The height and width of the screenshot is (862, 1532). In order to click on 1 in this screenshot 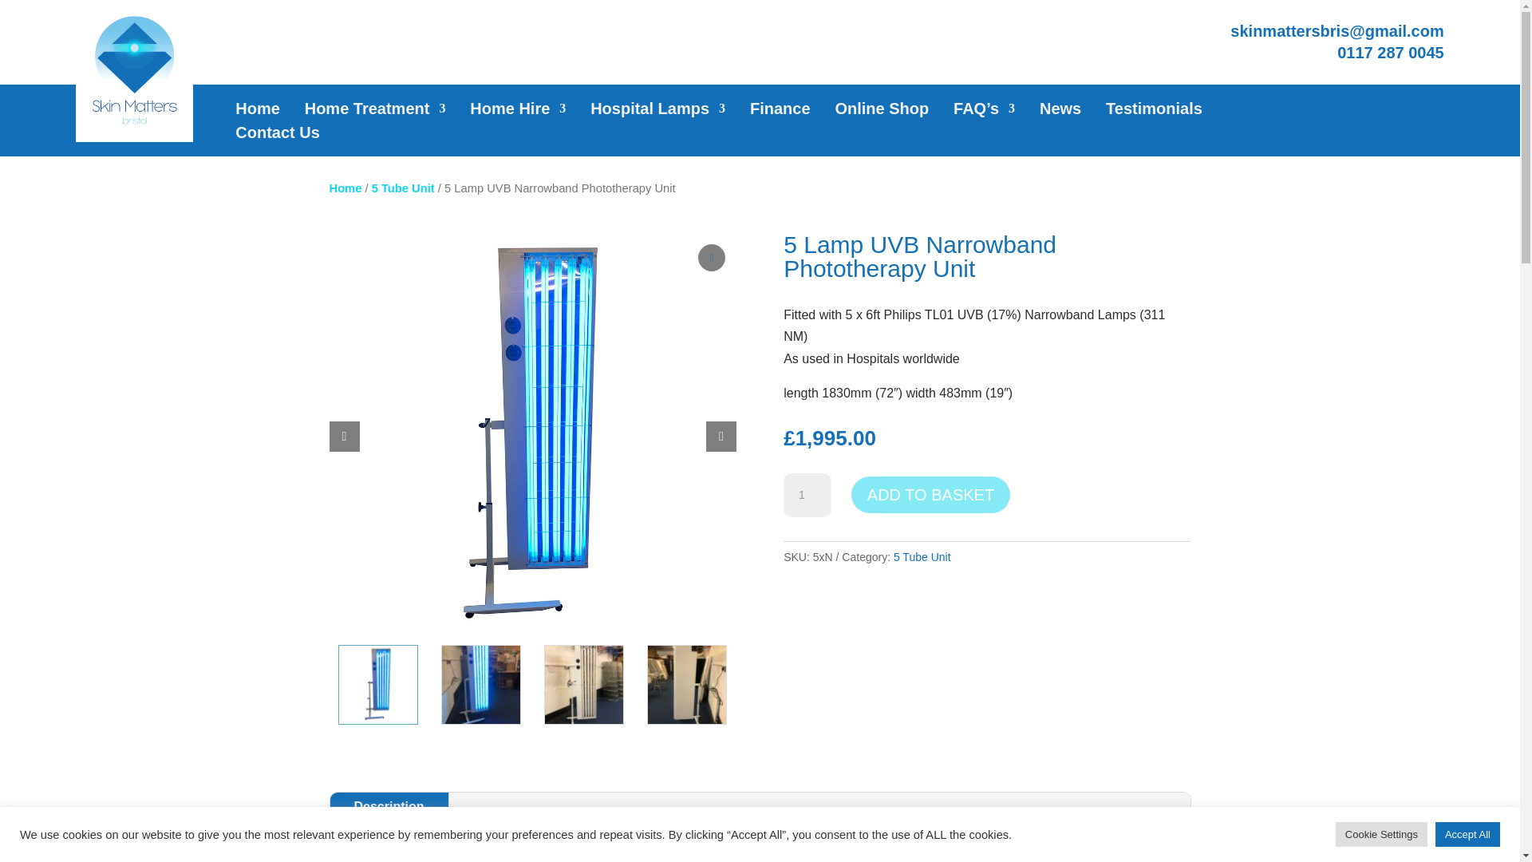, I will do `click(807, 495)`.